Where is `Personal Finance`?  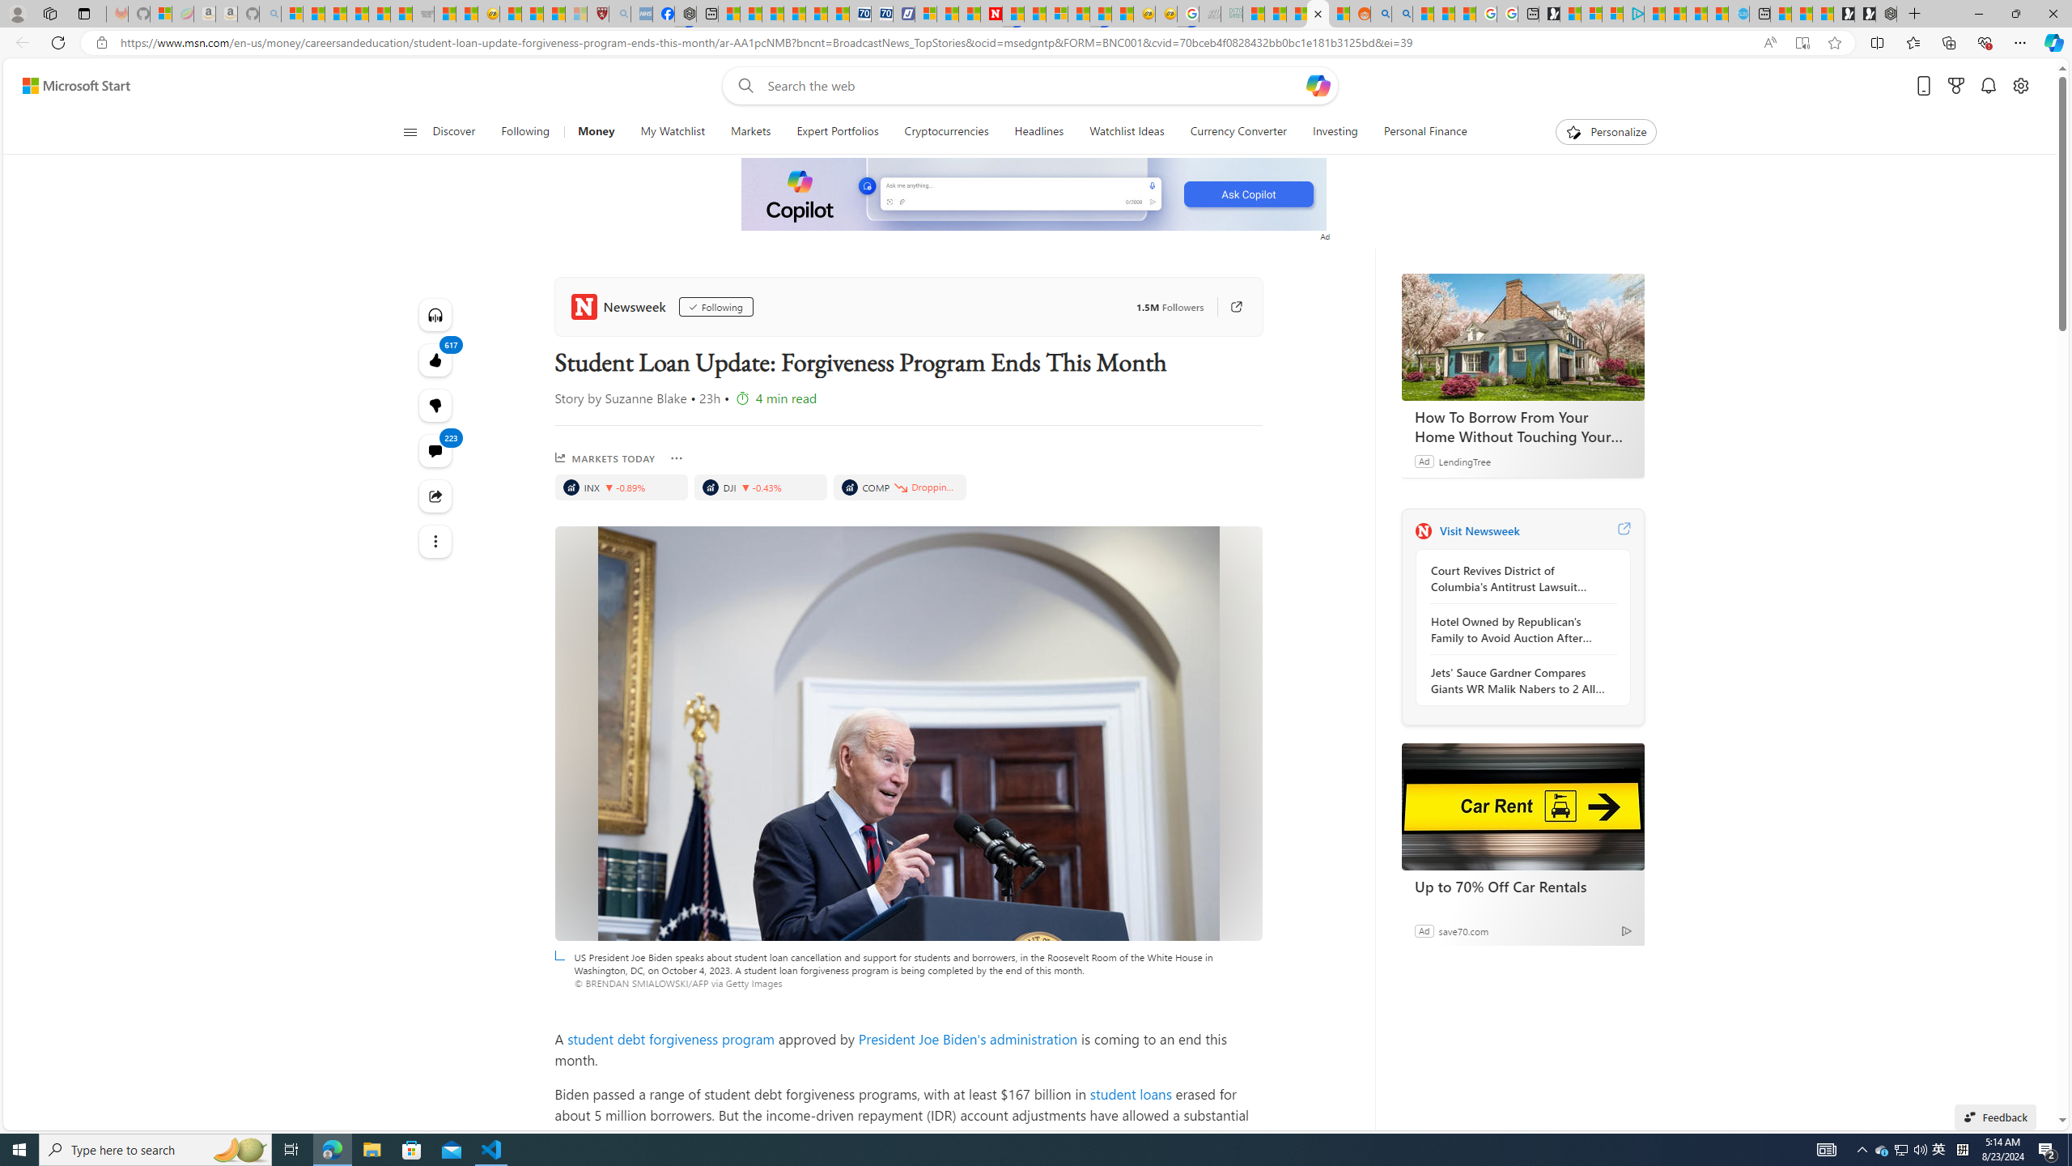
Personal Finance is located at coordinates (1418, 132).